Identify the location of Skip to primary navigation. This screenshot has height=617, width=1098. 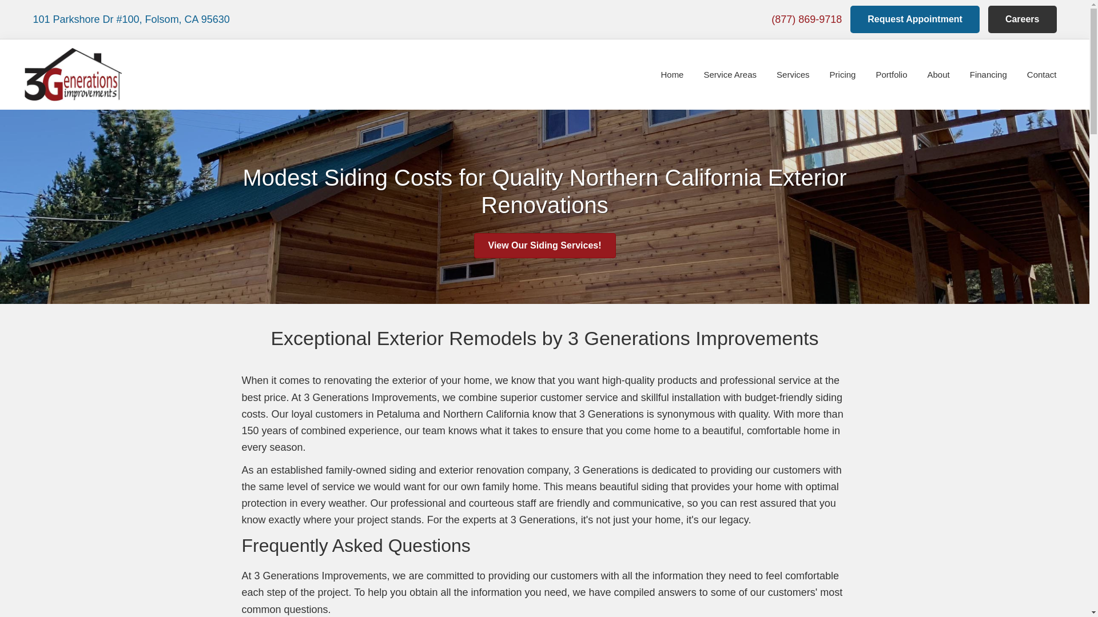
(0, 0).